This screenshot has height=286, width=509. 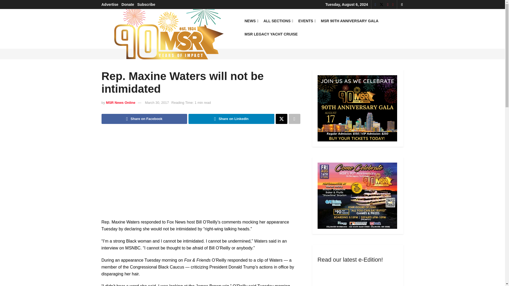 I want to click on Subscribe, so click(x=146, y=4).